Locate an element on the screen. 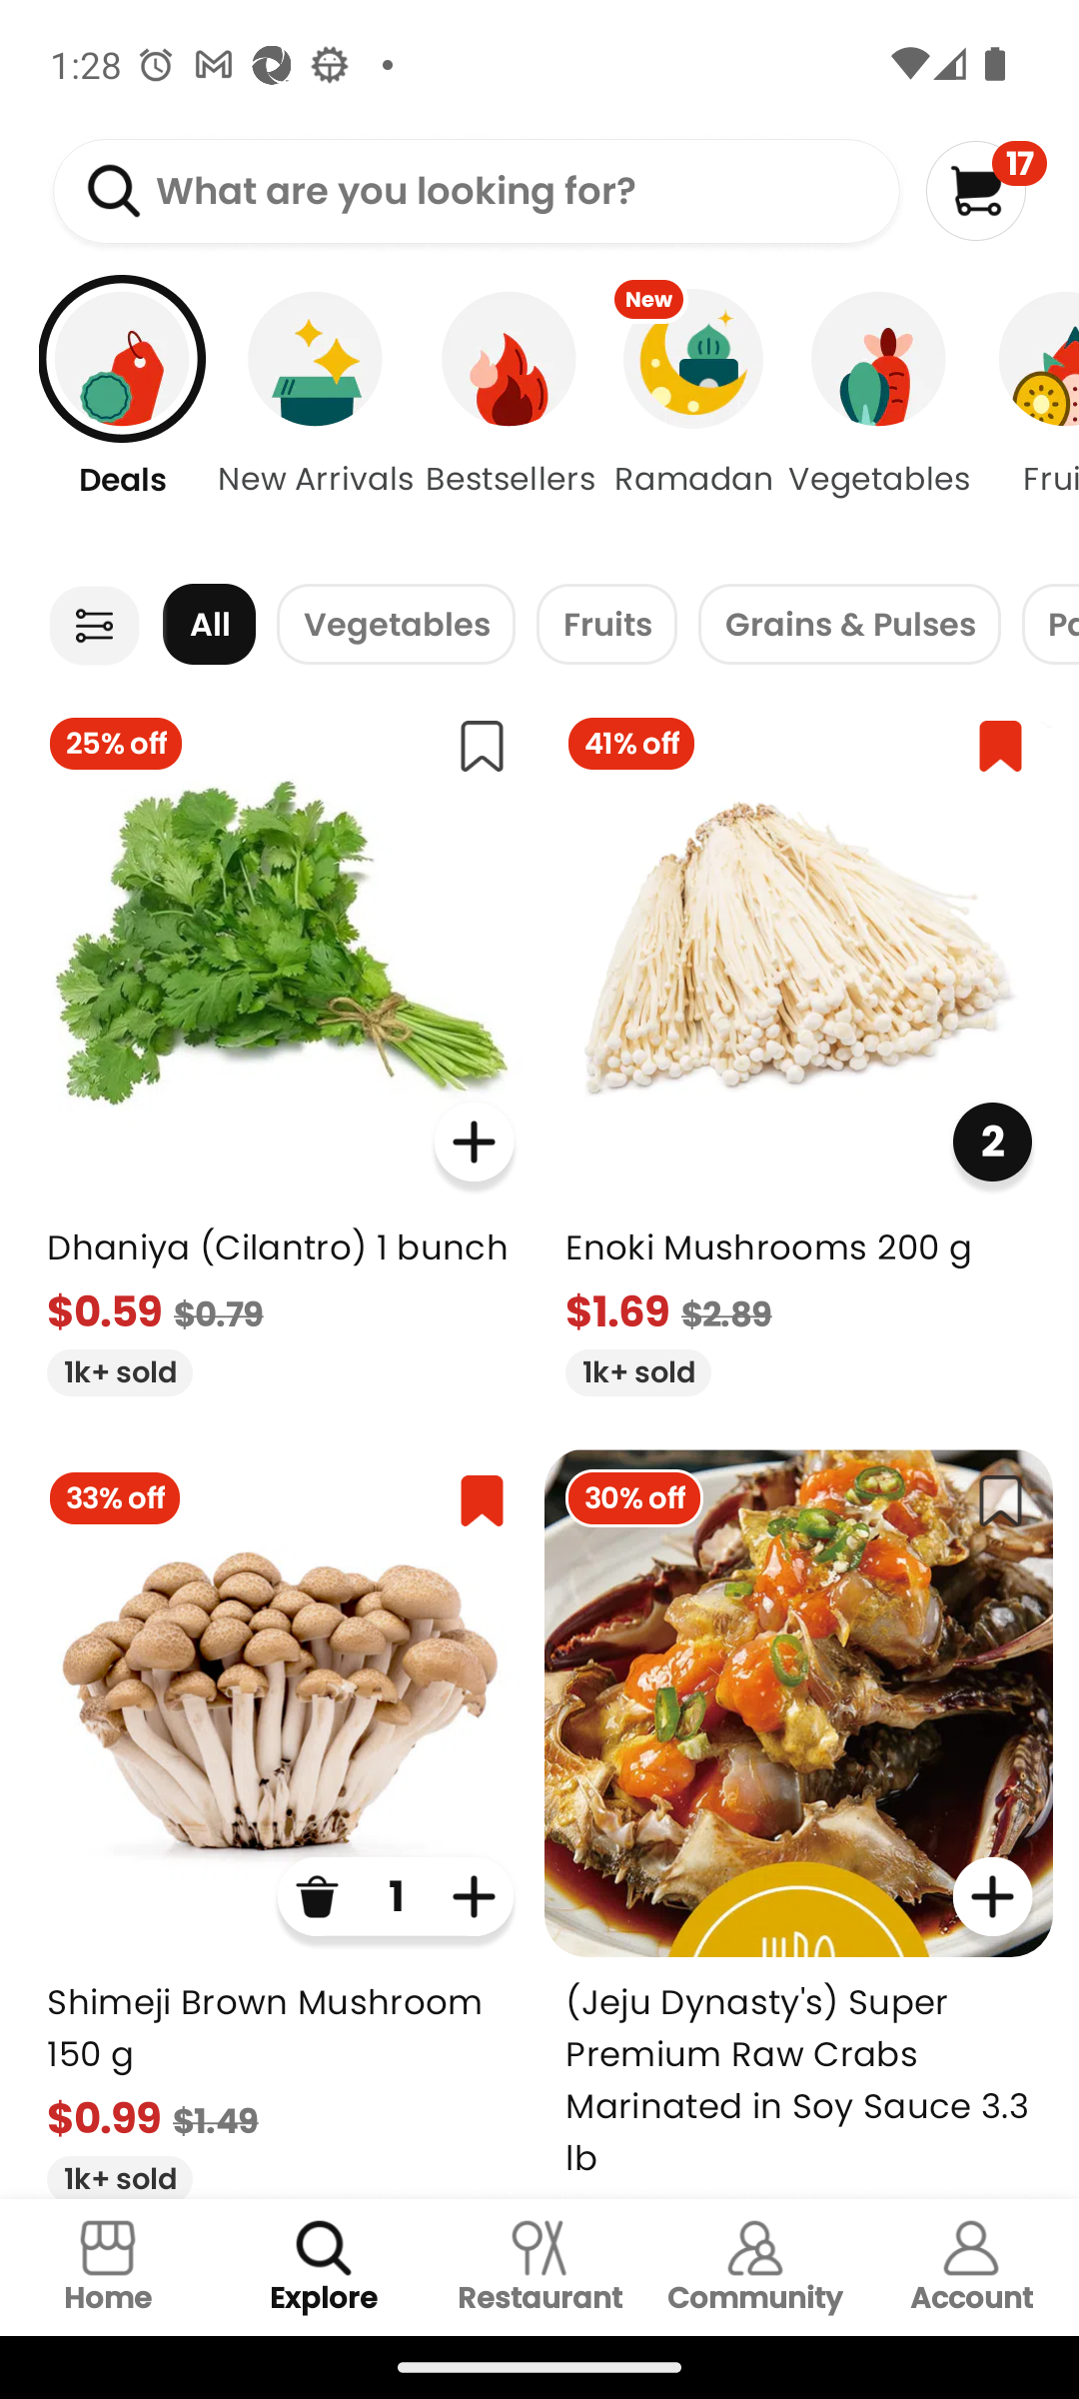 The width and height of the screenshot is (1079, 2399). Fruits is located at coordinates (606, 624).